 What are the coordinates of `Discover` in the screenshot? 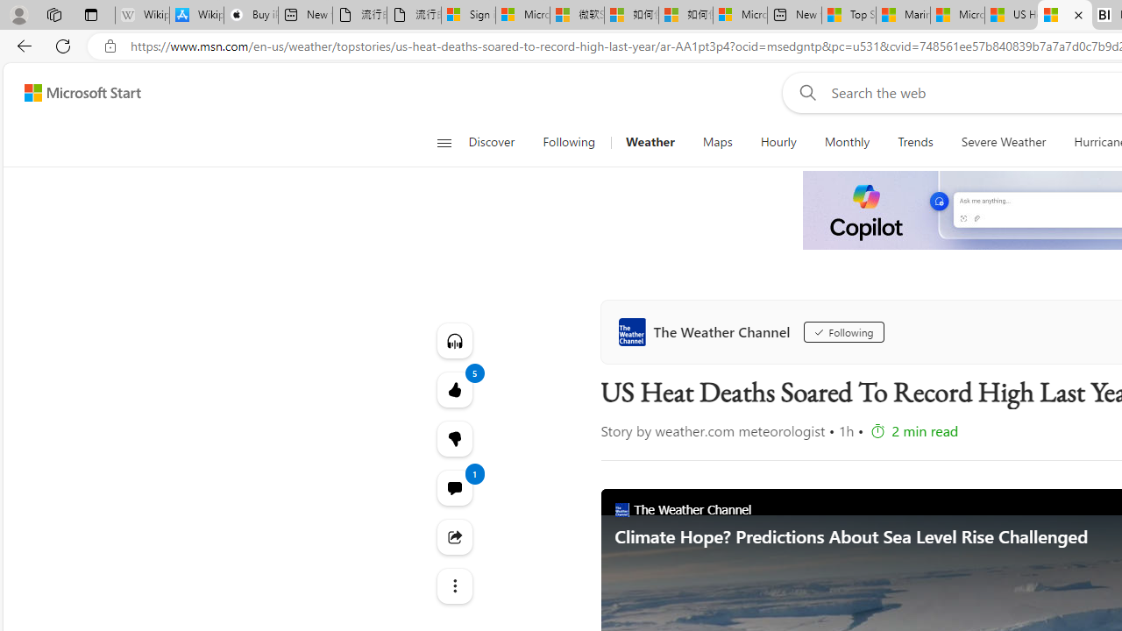 It's located at (491, 142).